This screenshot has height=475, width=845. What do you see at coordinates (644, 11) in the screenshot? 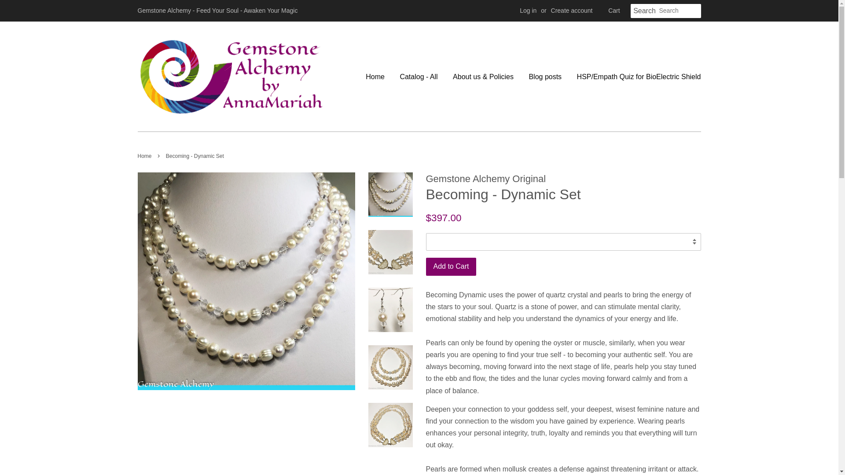
I see `Search` at bounding box center [644, 11].